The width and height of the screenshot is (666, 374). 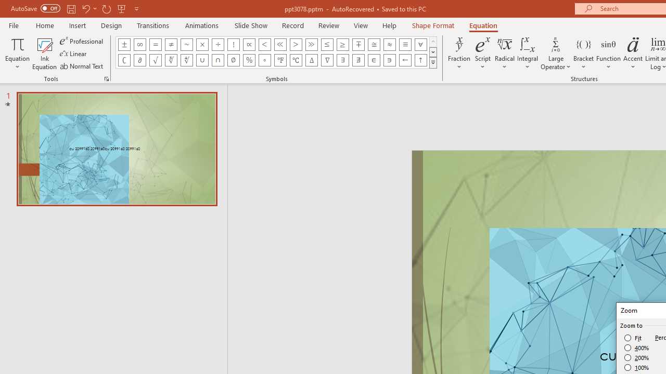 I want to click on Equation Symbol Degrees Celsius, so click(x=296, y=60).